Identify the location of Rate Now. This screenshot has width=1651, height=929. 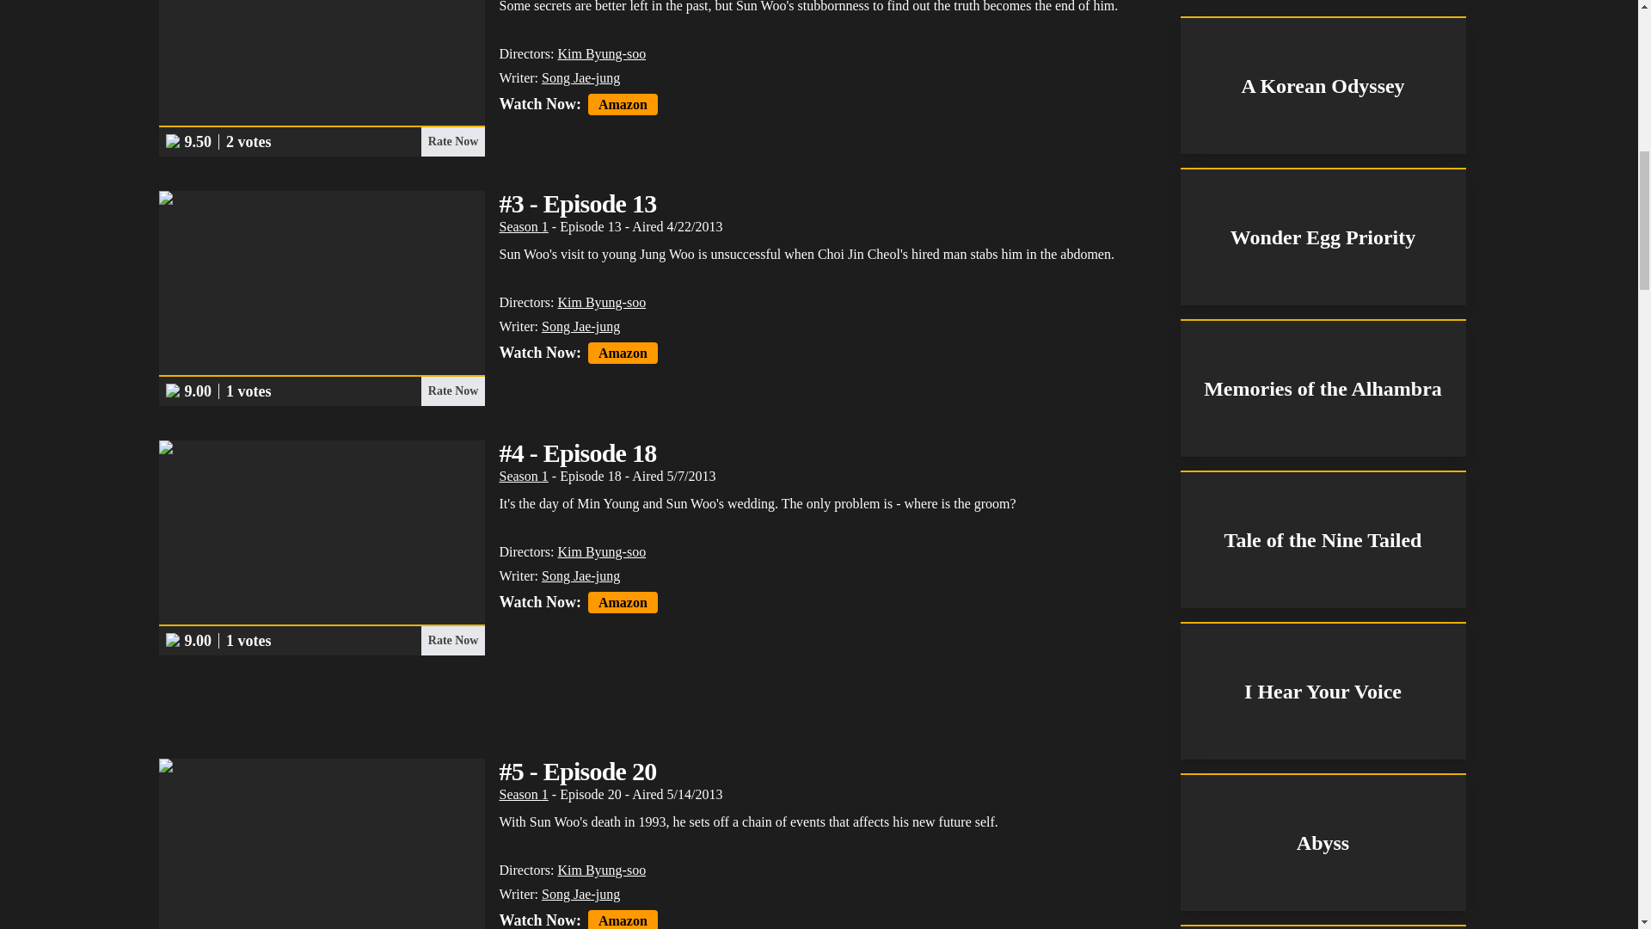
(452, 640).